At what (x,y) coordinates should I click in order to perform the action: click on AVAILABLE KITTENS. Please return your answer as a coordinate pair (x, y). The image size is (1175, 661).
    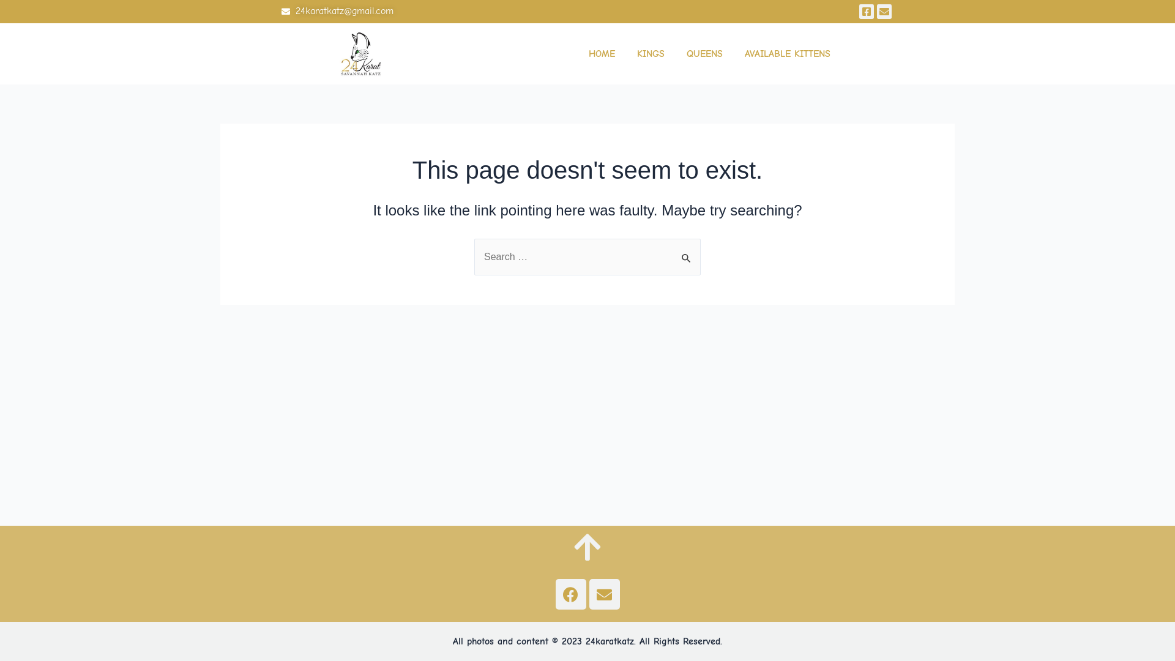
    Looking at the image, I should click on (788, 54).